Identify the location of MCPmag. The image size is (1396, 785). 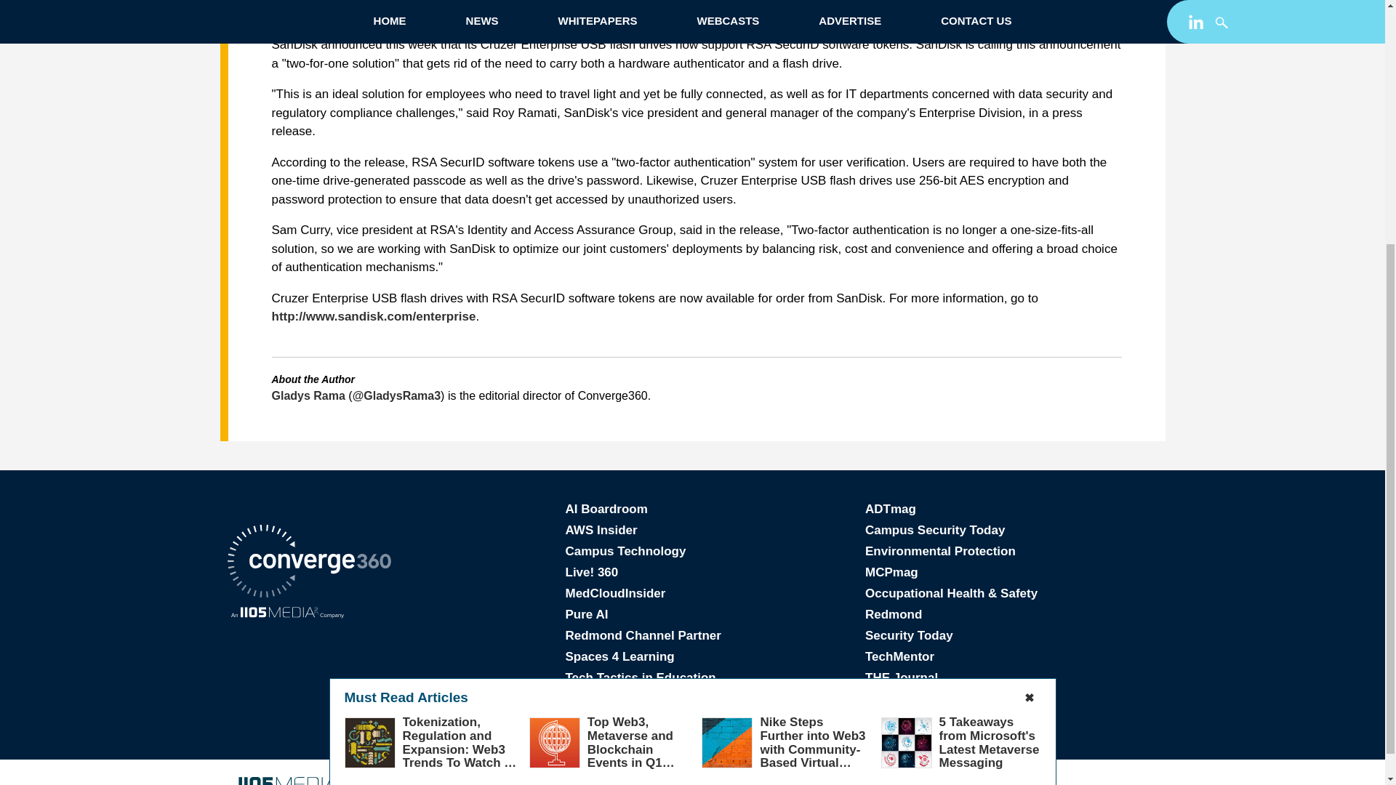
(891, 572).